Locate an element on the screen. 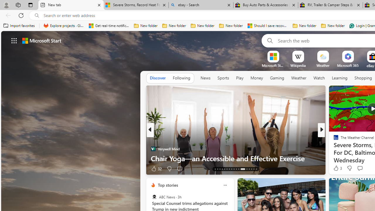  AutomationID: tab-24 is located at coordinates (243, 169).